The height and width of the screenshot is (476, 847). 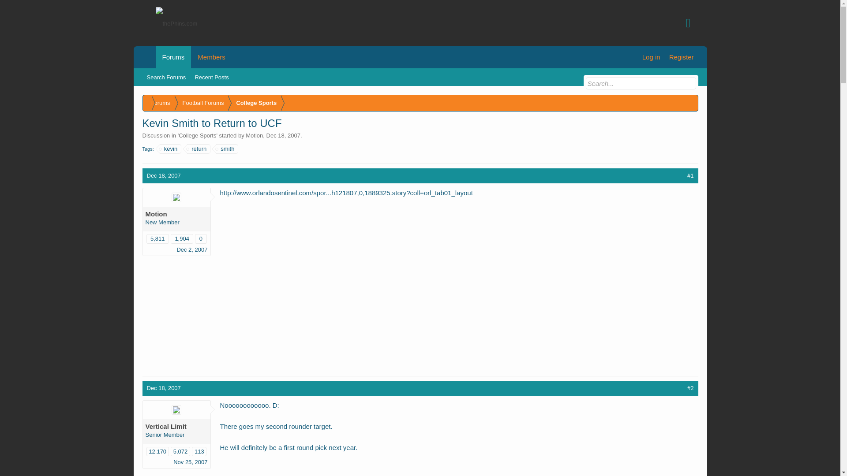 I want to click on College Sports, so click(x=197, y=136).